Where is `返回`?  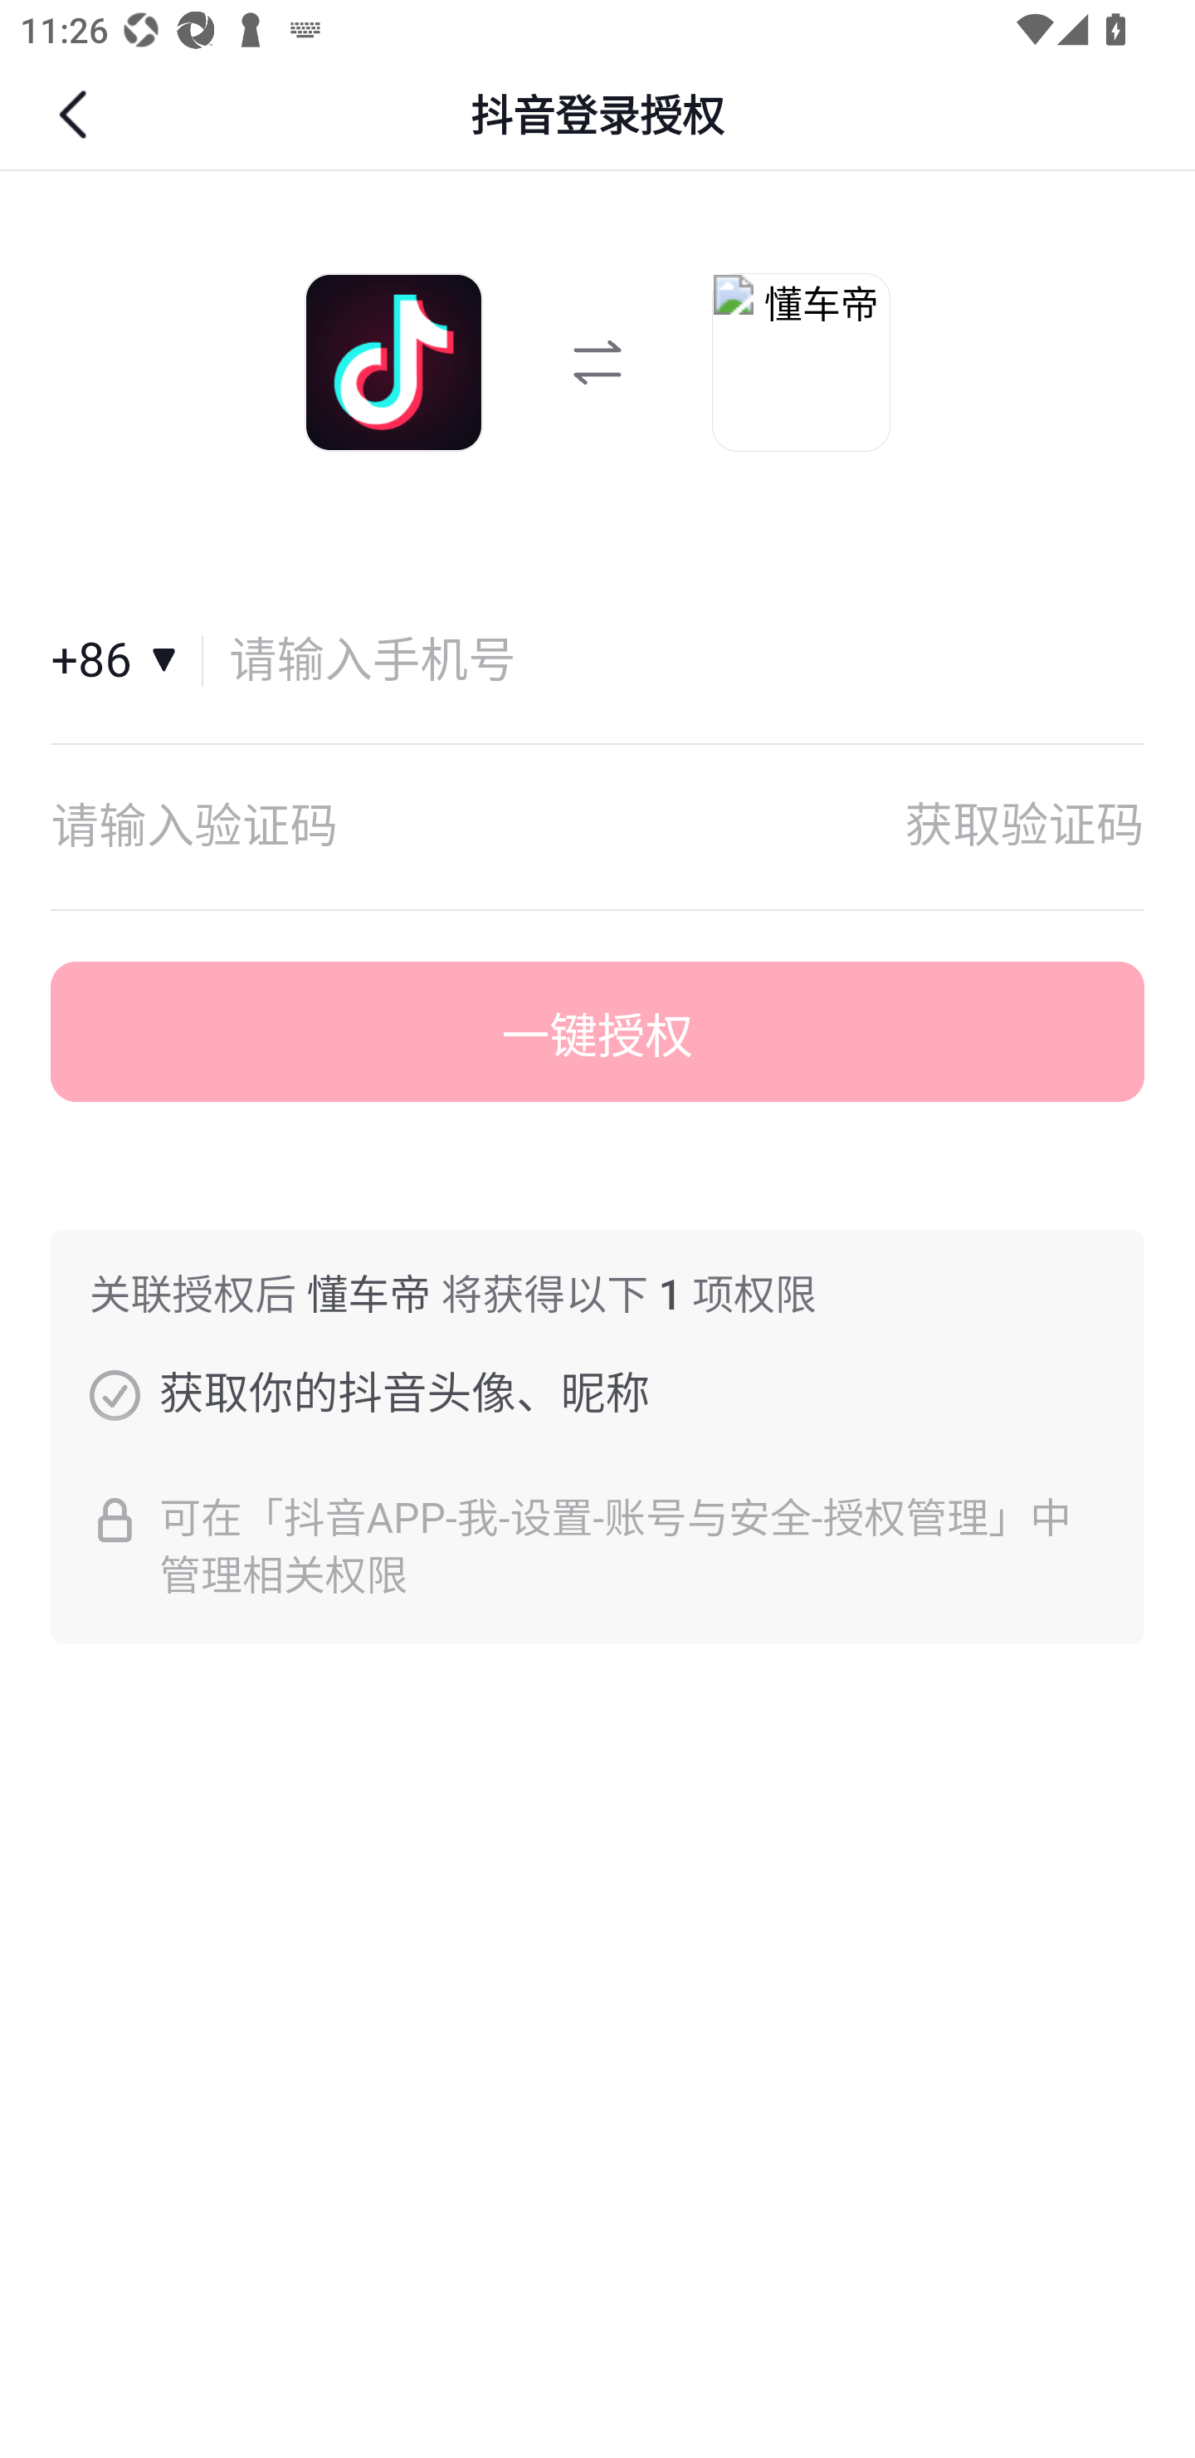 返回 is located at coordinates (76, 115).